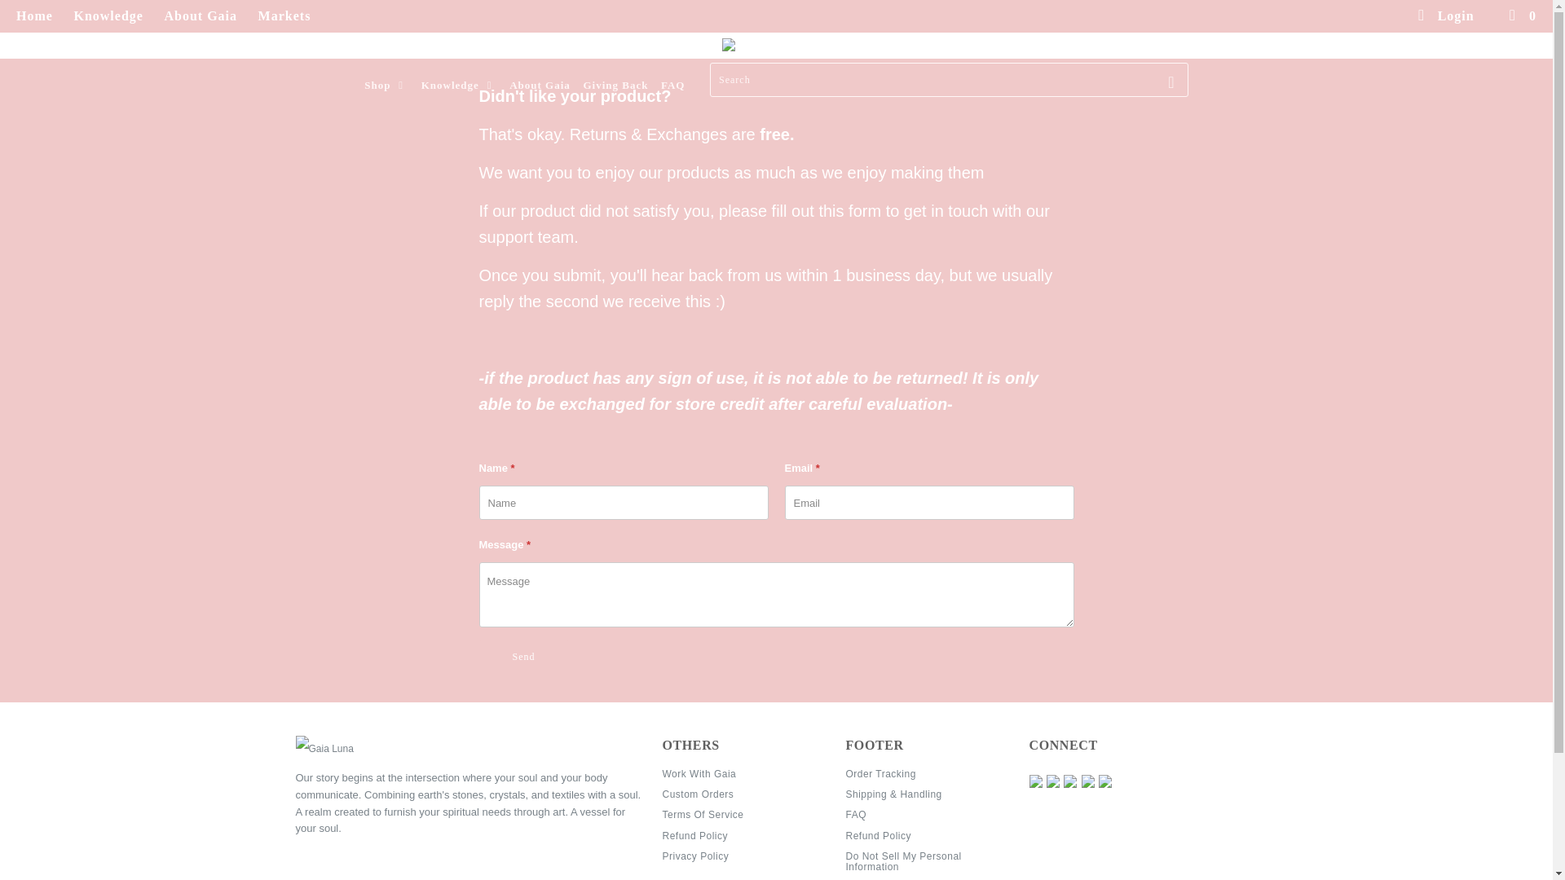 This screenshot has height=880, width=1565. Describe the element at coordinates (540, 85) in the screenshot. I see `About Gaia` at that location.